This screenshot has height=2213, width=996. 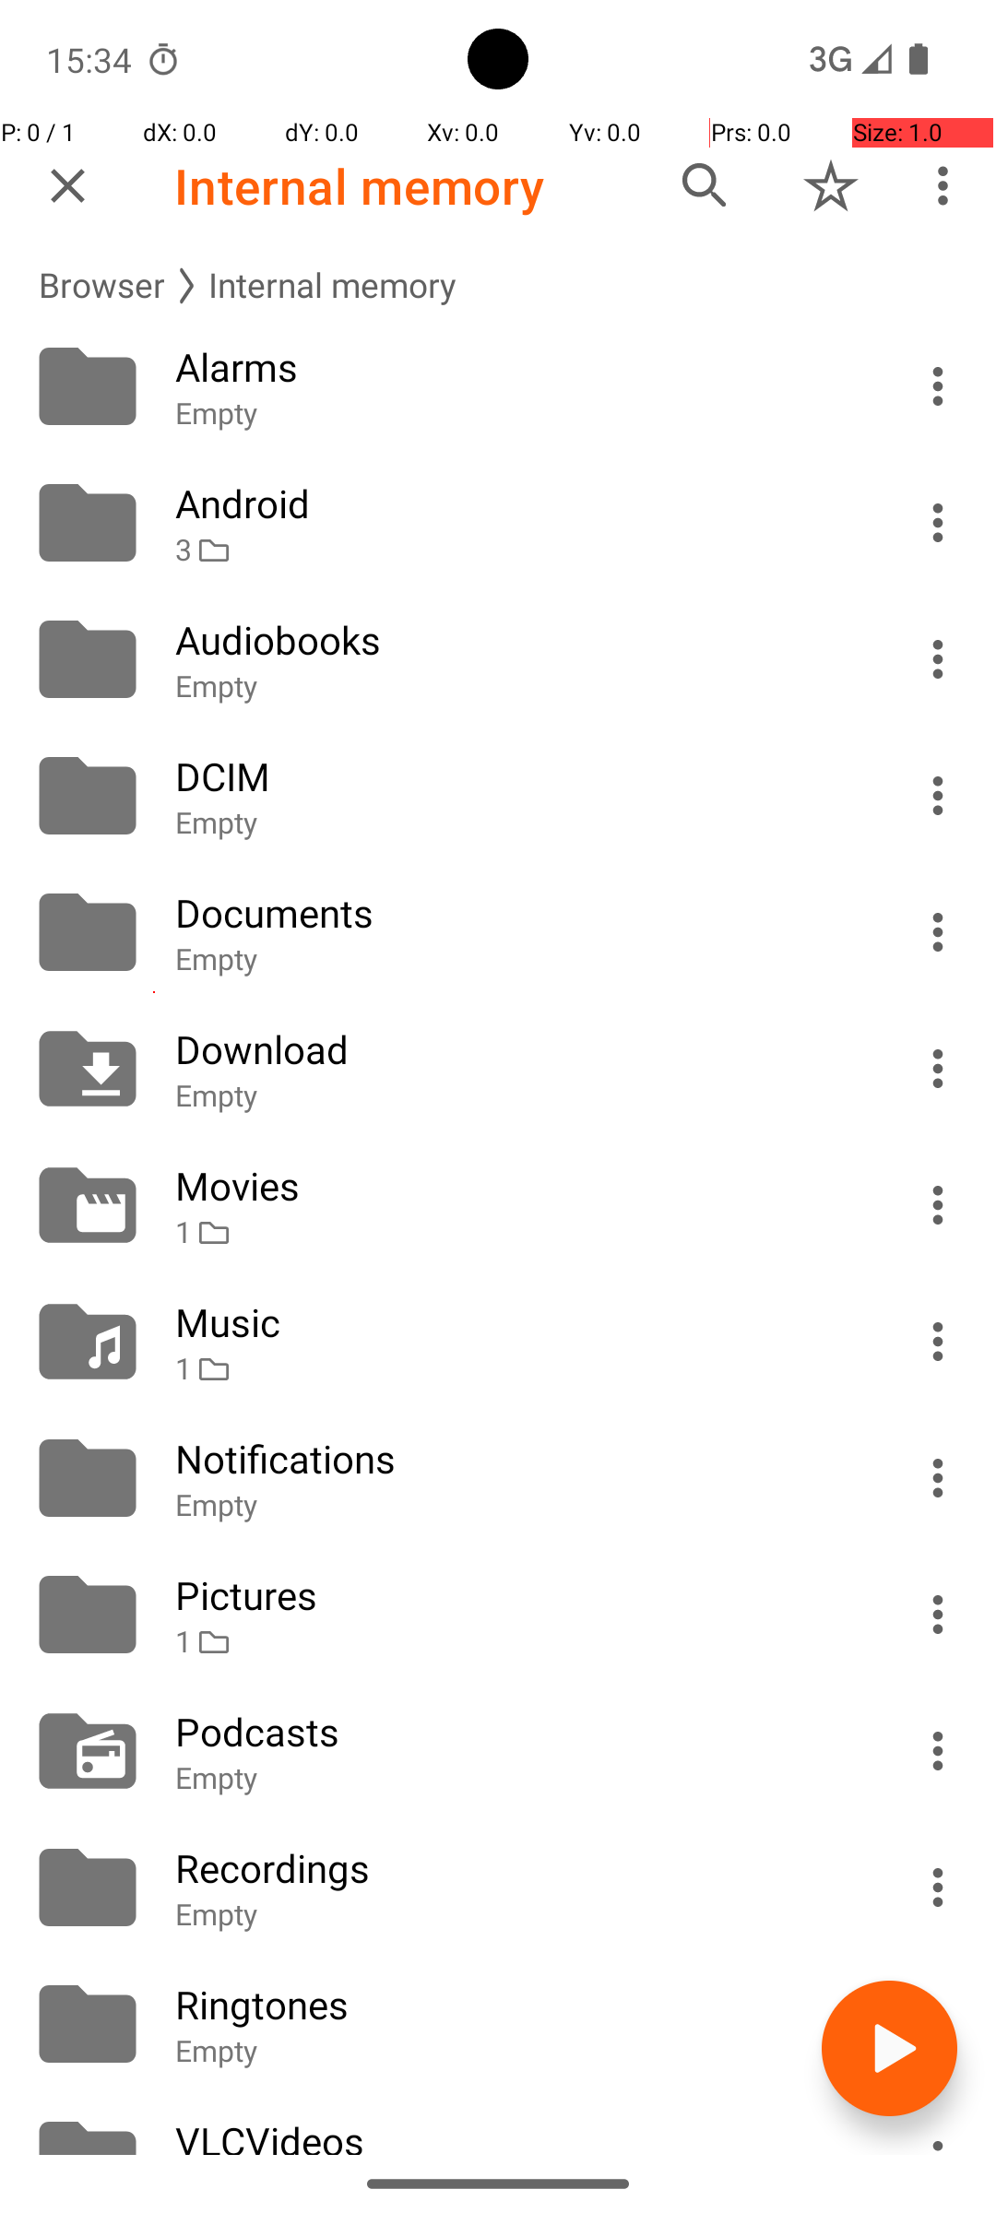 I want to click on Folder: Pictures, 1 subfolder, so click(x=498, y=1615).